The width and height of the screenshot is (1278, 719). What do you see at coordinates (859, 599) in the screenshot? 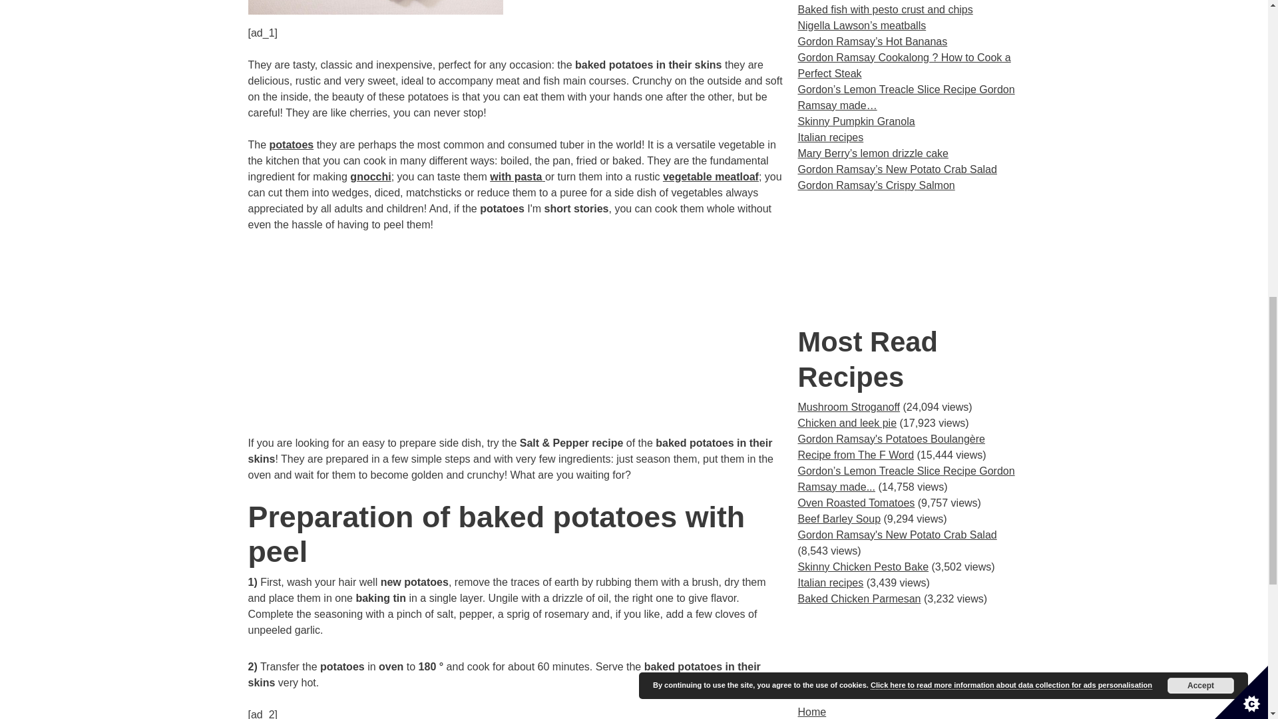
I see `Baked Chicken Parmesan` at bounding box center [859, 599].